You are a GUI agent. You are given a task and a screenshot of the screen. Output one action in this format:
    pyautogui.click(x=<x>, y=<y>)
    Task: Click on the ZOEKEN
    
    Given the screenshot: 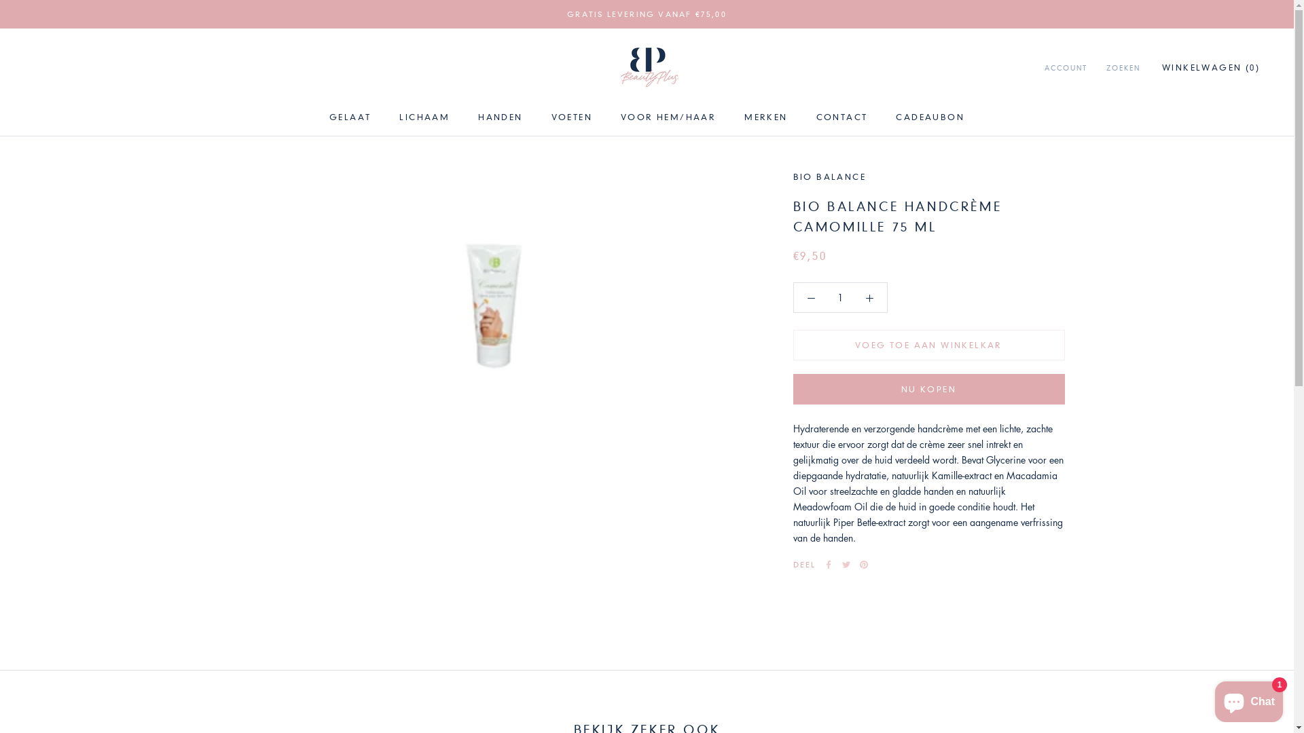 What is the action you would take?
    pyautogui.click(x=1123, y=69)
    